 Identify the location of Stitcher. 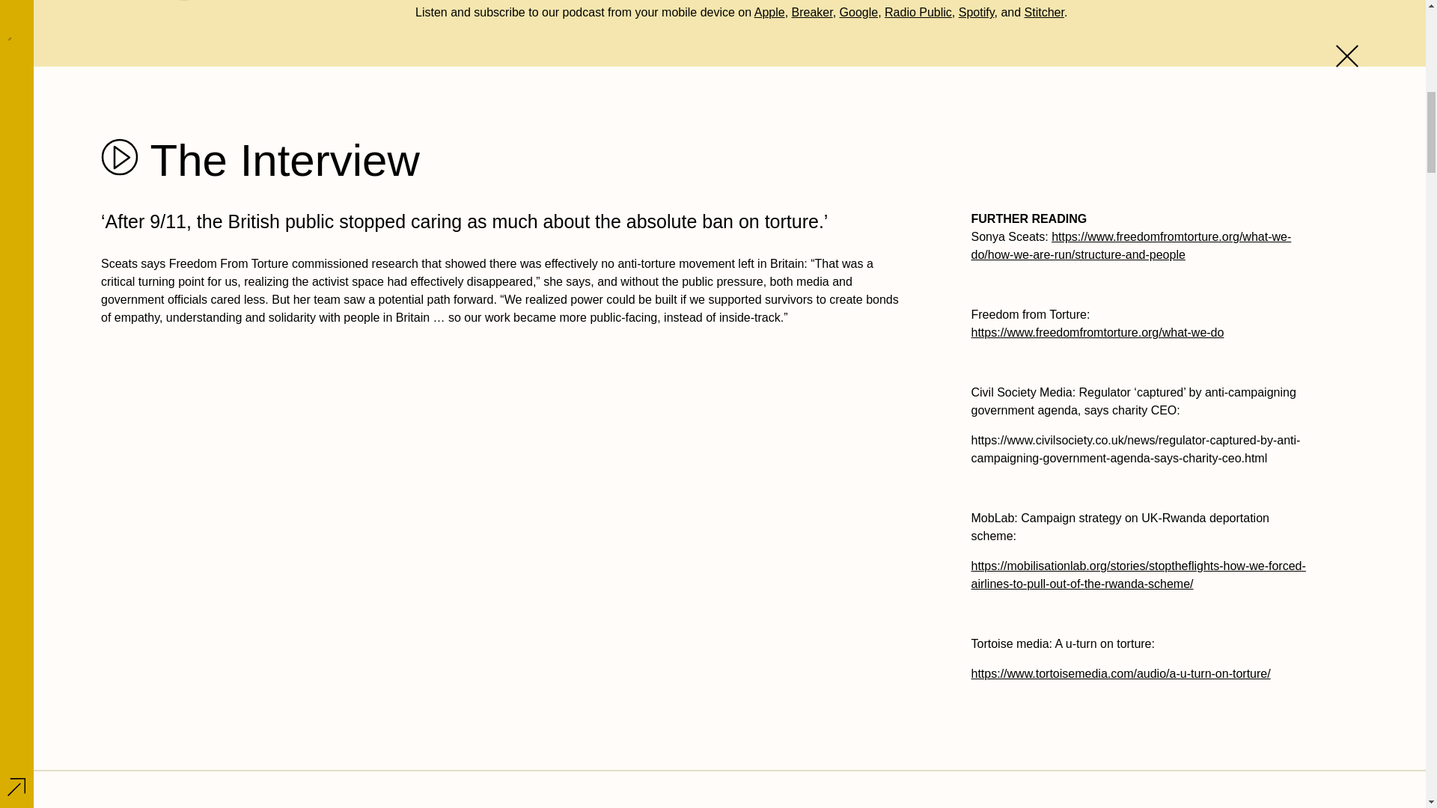
(1044, 12).